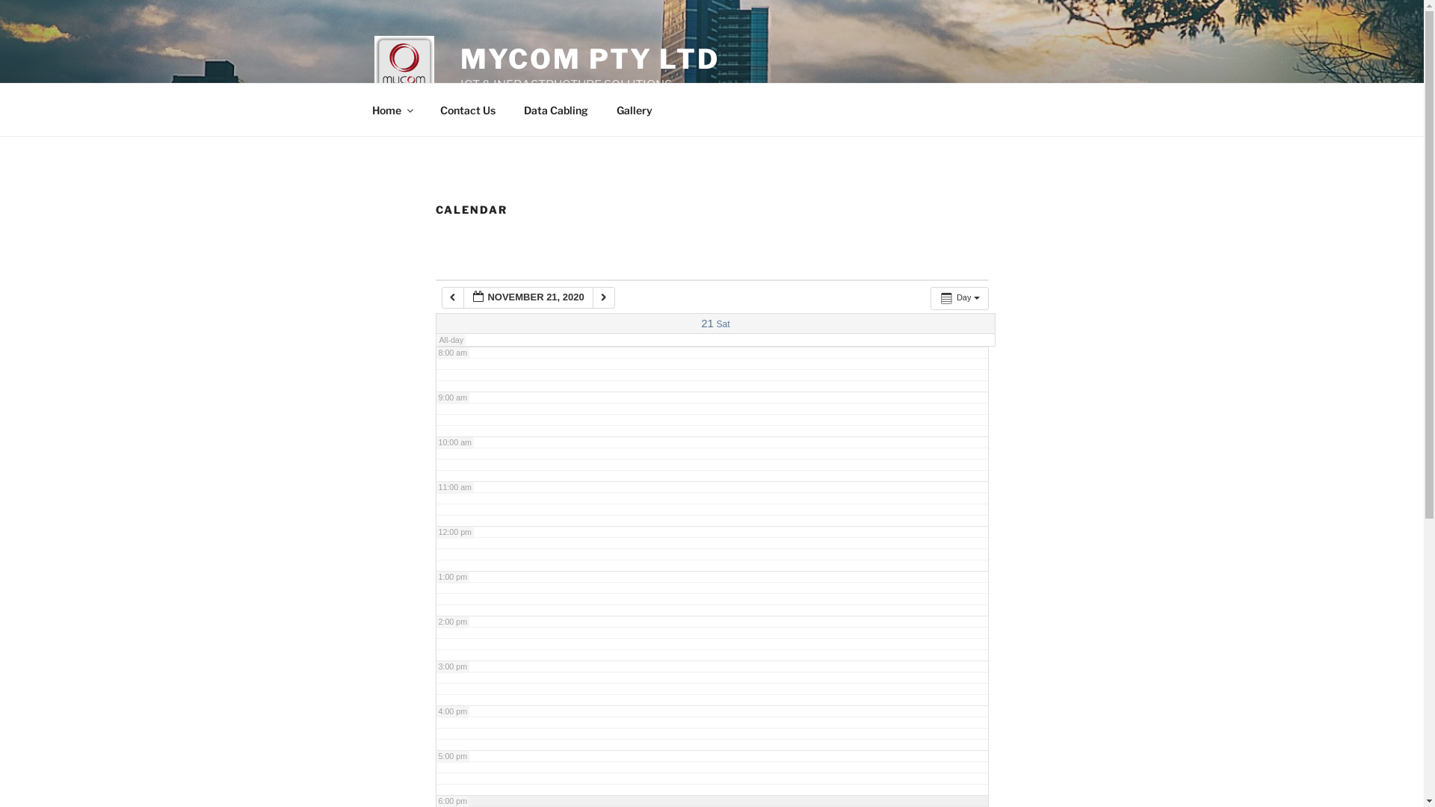 The image size is (1435, 807). I want to click on MYCOM PTY LTD, so click(590, 59).